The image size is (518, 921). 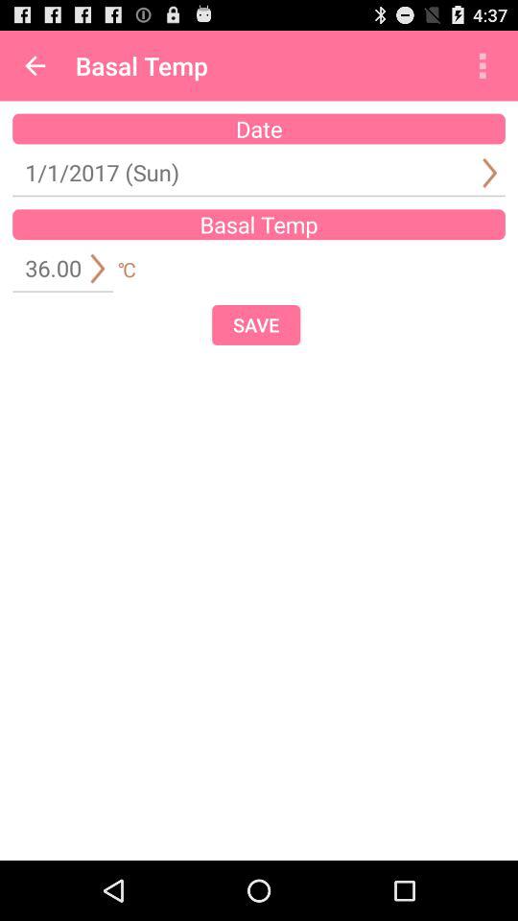 I want to click on press the item to the left of the basal temp icon, so click(x=35, y=65).